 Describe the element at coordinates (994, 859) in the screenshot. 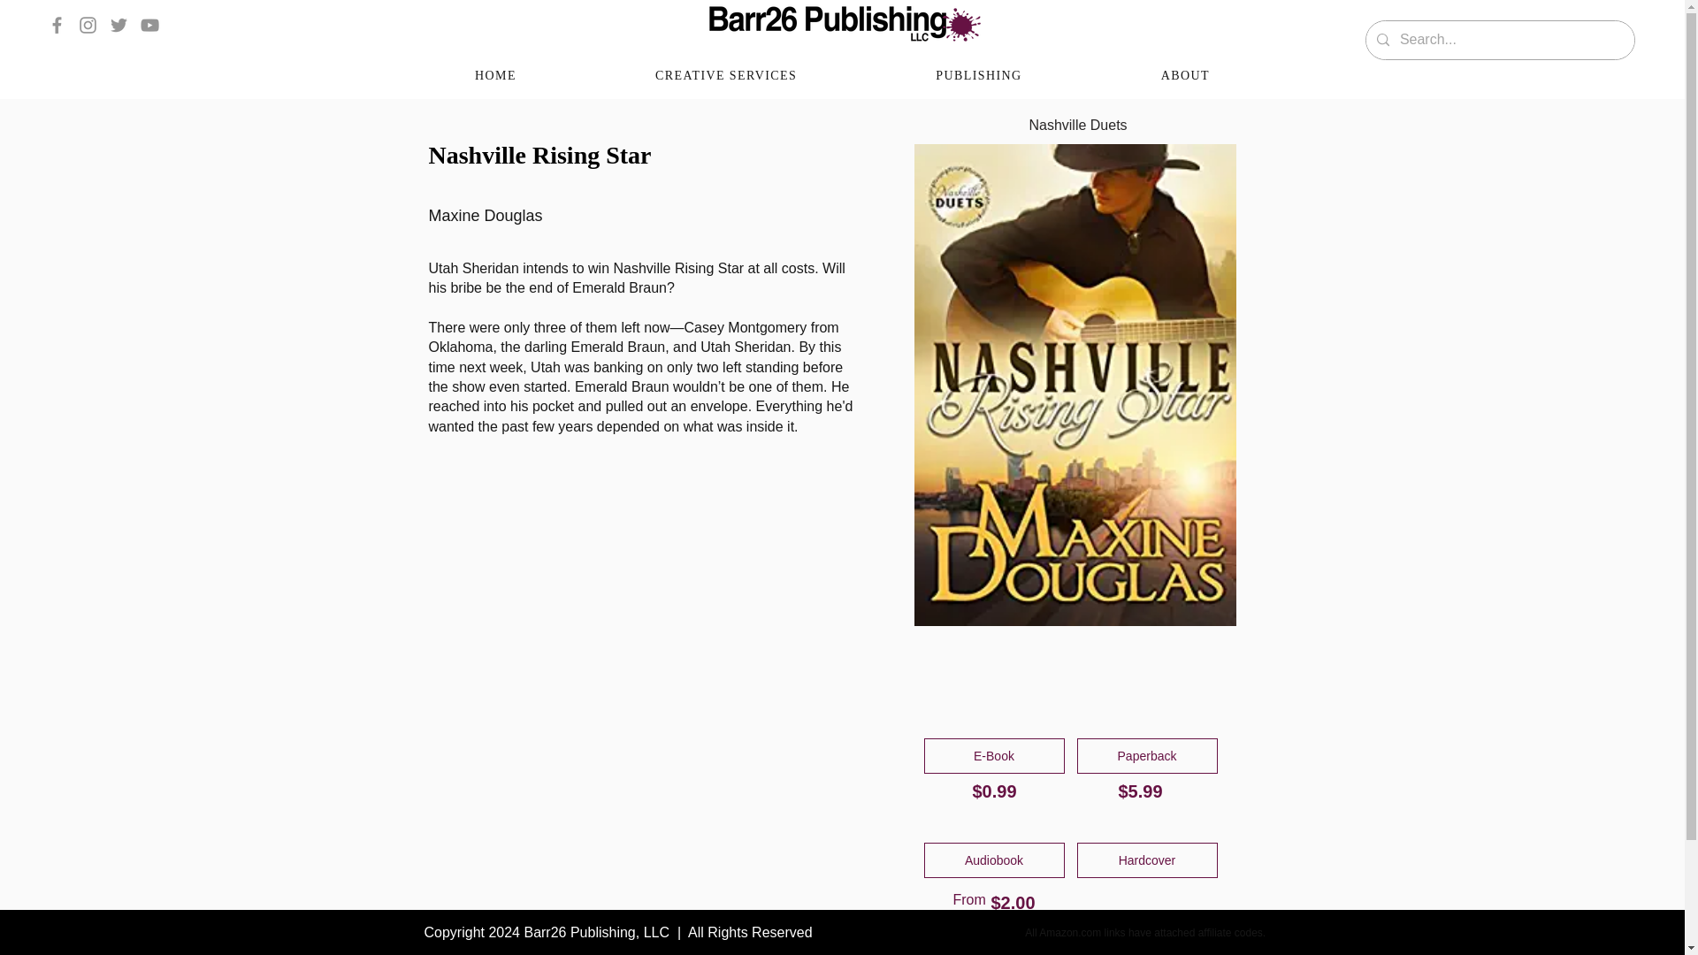

I see `Audiobook` at that location.